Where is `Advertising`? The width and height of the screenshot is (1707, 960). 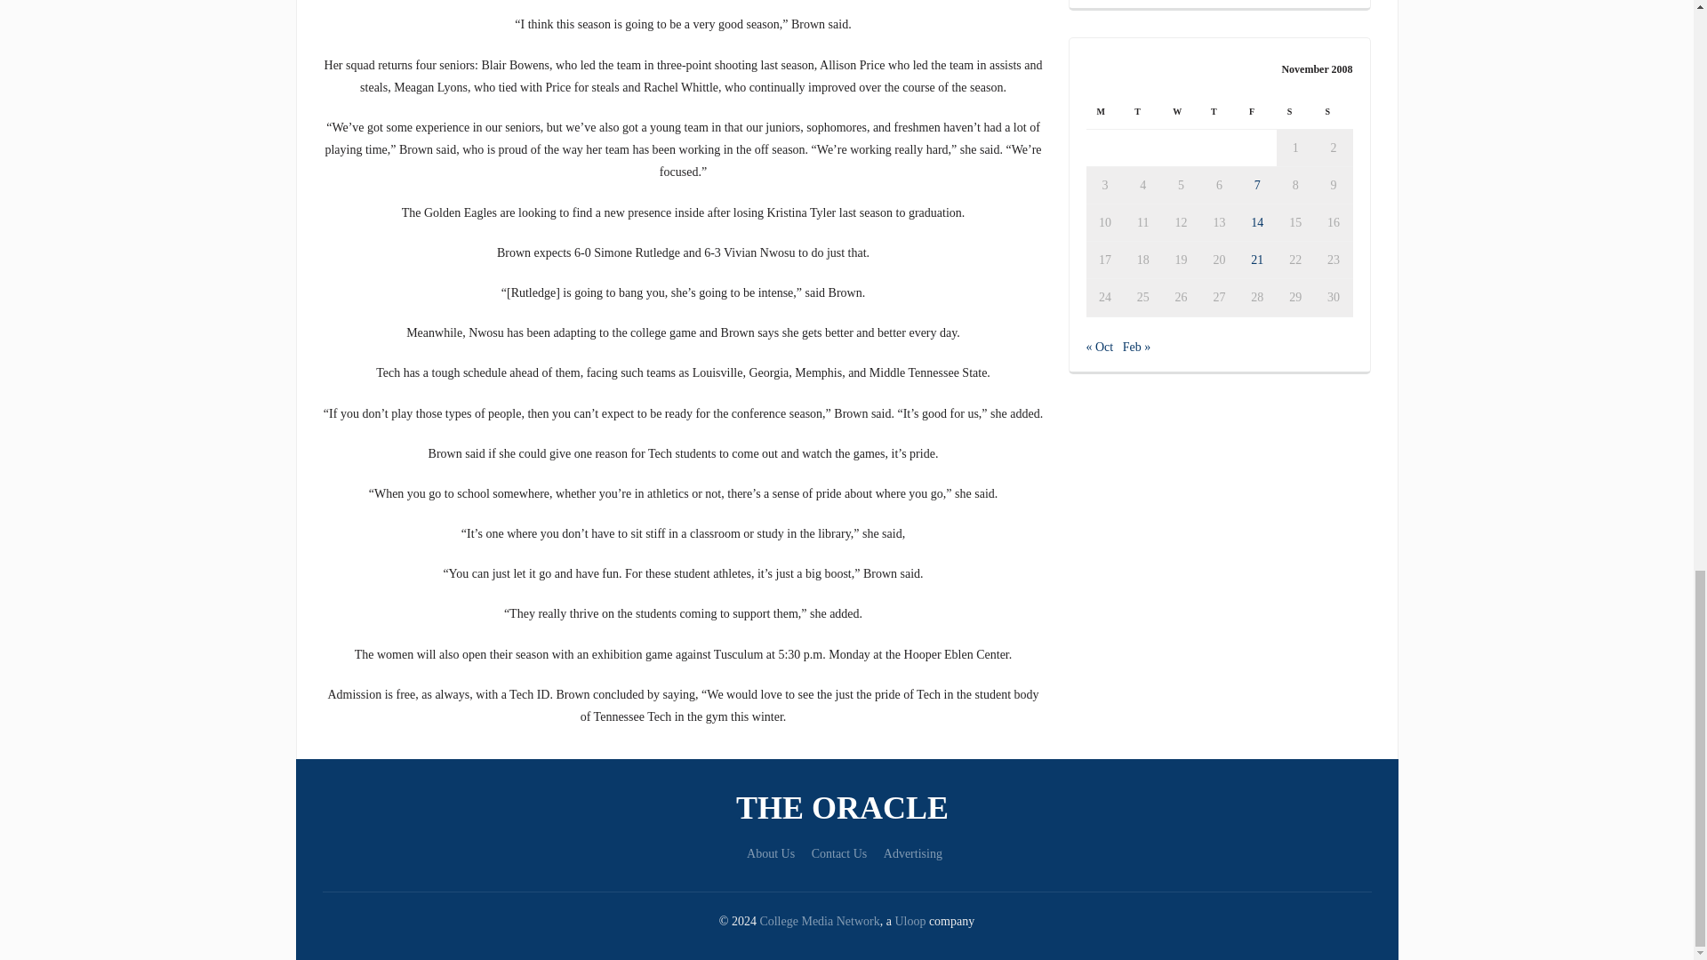 Advertising is located at coordinates (912, 853).